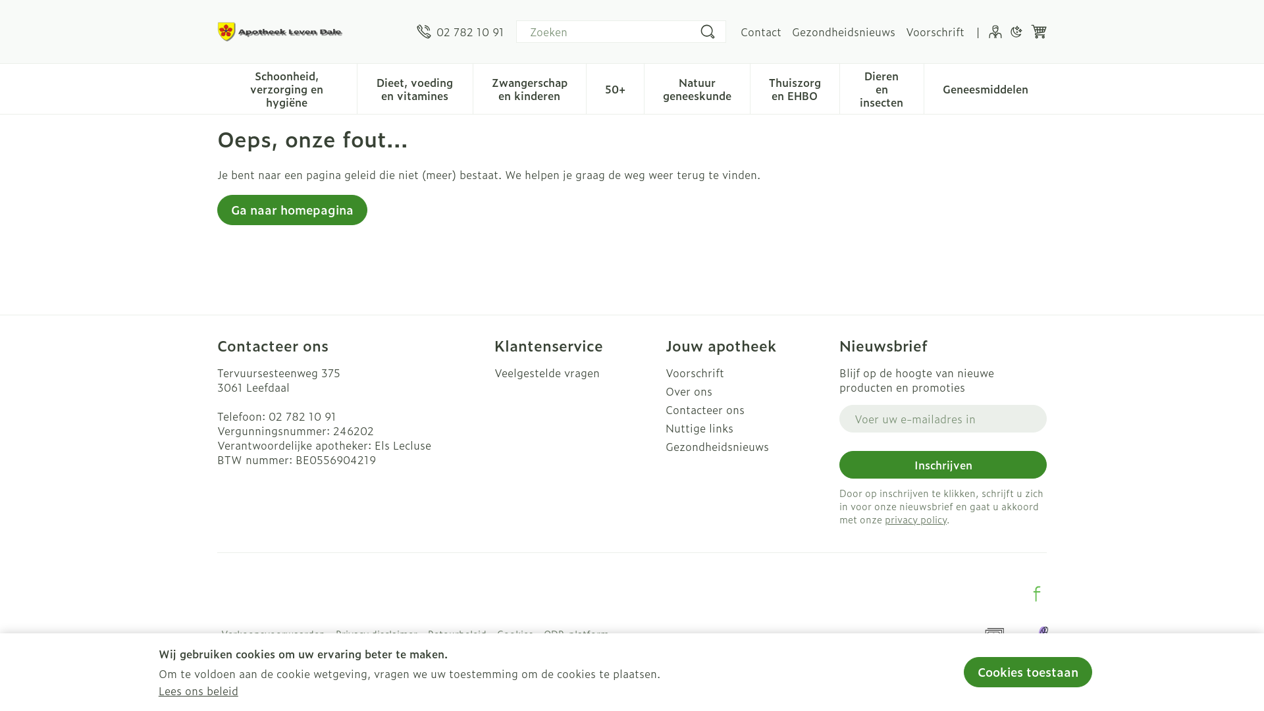 Image resolution: width=1264 pixels, height=711 pixels. I want to click on Zoeken, so click(708, 32).